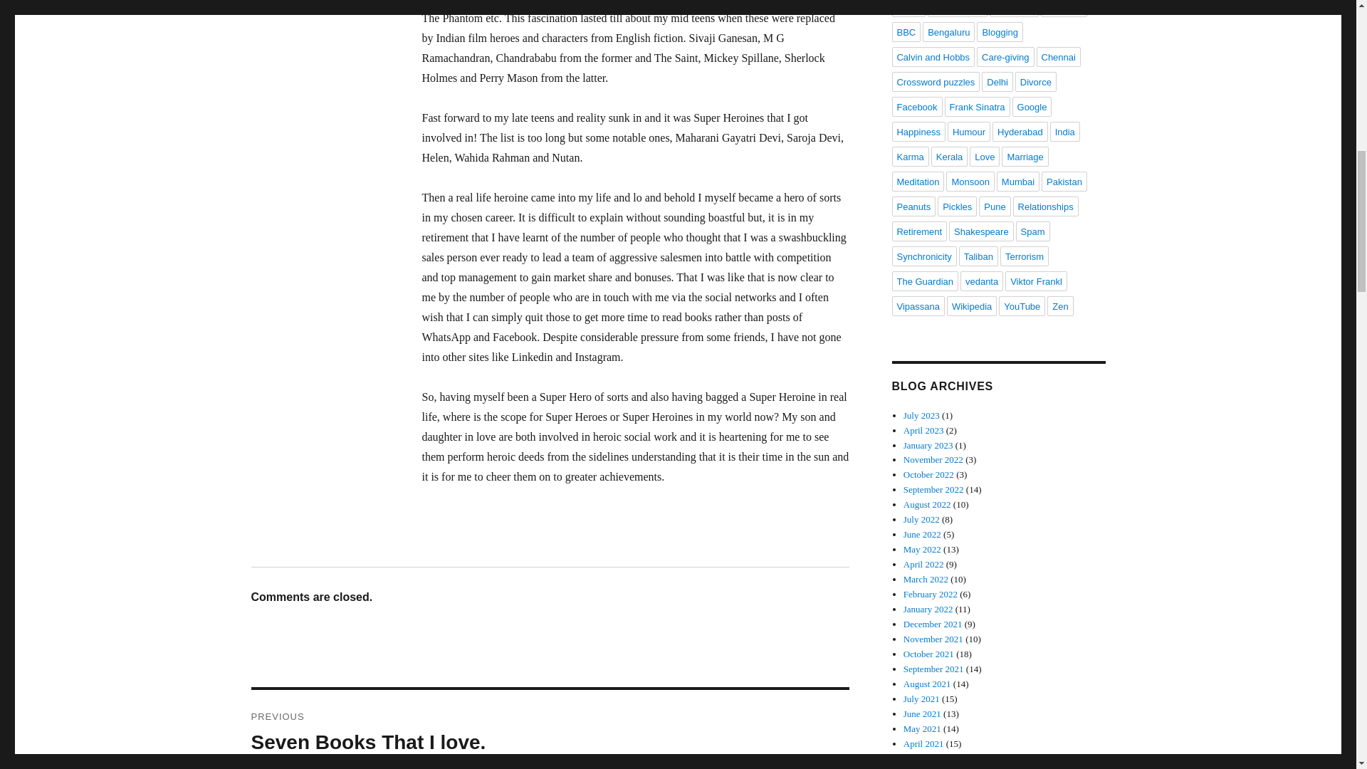 This screenshot has width=1367, height=769. What do you see at coordinates (997, 81) in the screenshot?
I see `Facebook` at bounding box center [997, 81].